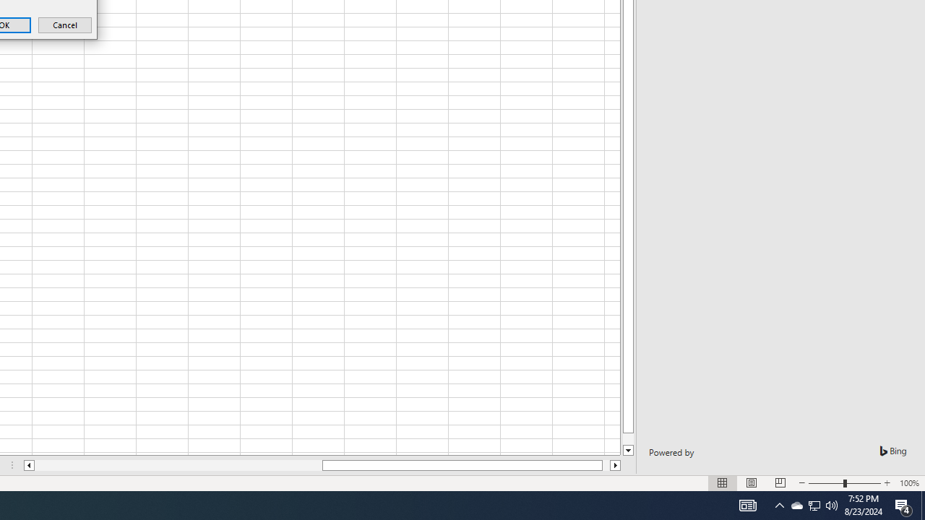  I want to click on Show desktop, so click(903, 506).